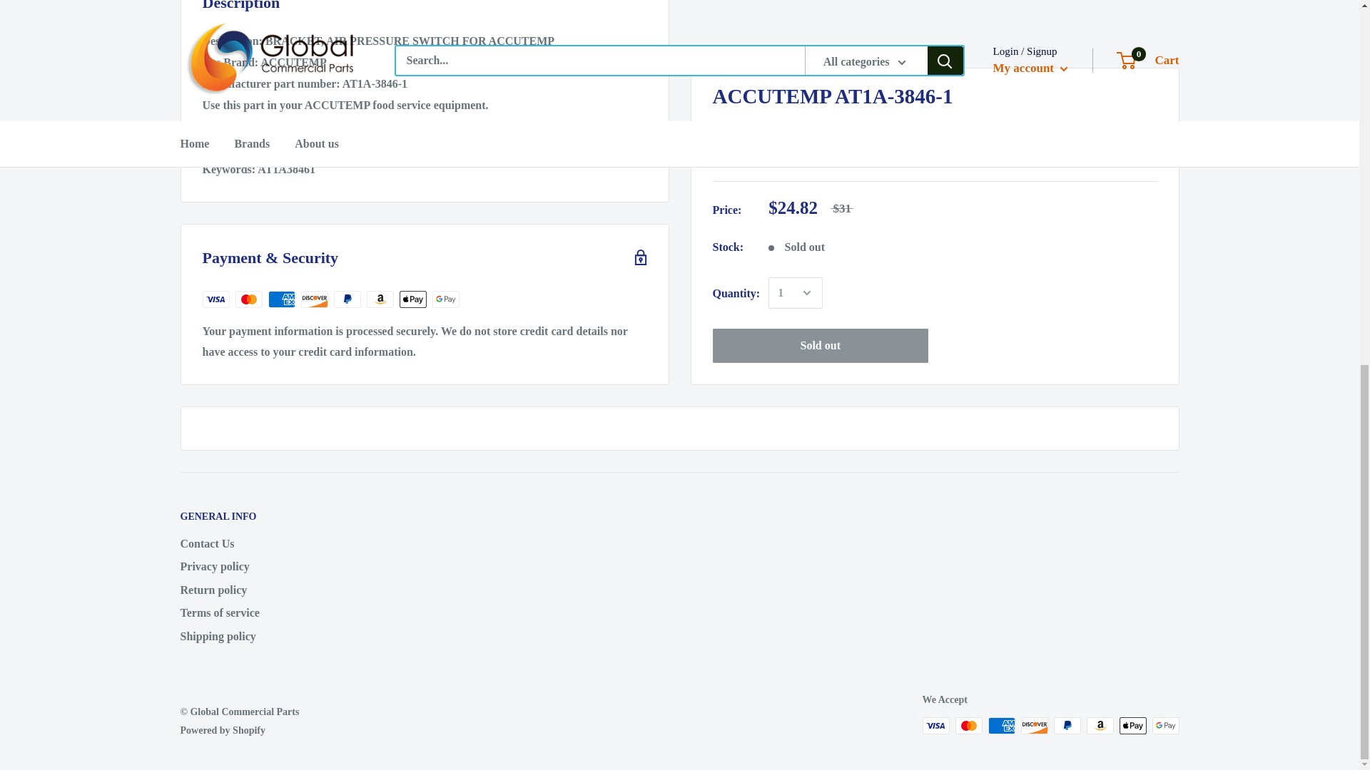 This screenshot has width=1370, height=770. Describe the element at coordinates (514, 148) in the screenshot. I see `Term Of Service` at that location.